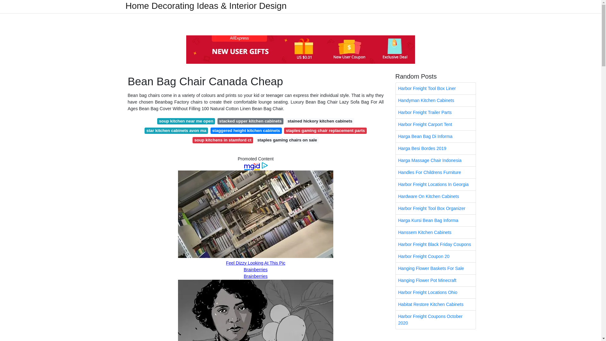 Image resolution: width=606 pixels, height=341 pixels. Describe the element at coordinates (436, 160) in the screenshot. I see `Harga Massage Chair Indonesia` at that location.